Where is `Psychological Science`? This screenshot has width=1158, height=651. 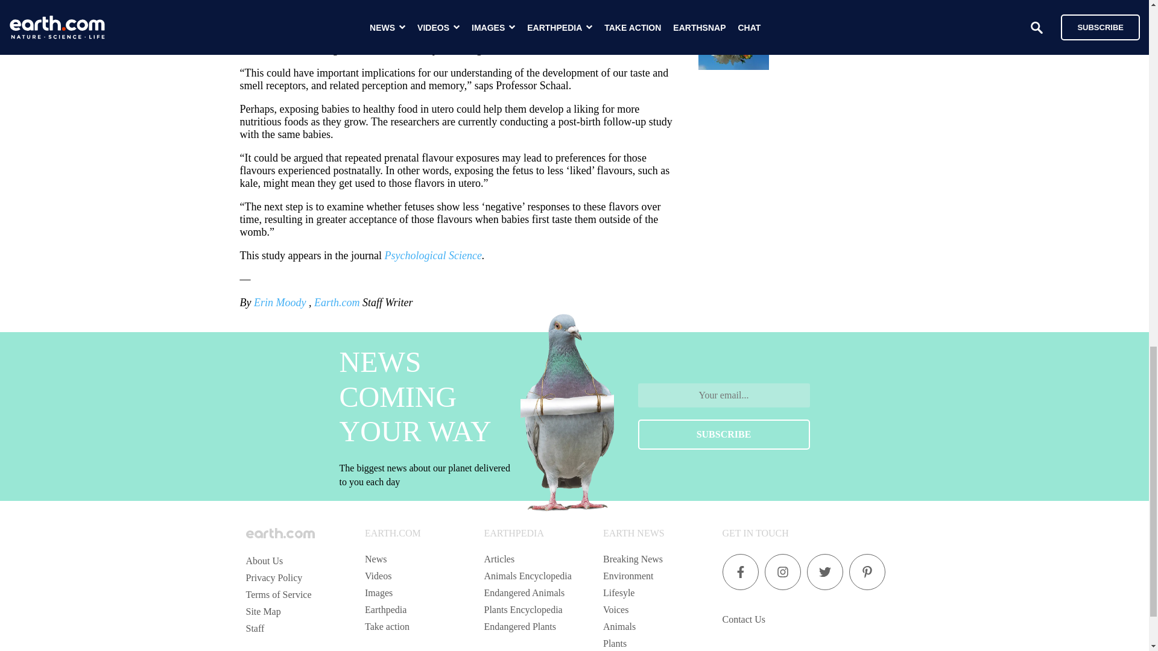 Psychological Science is located at coordinates (433, 256).